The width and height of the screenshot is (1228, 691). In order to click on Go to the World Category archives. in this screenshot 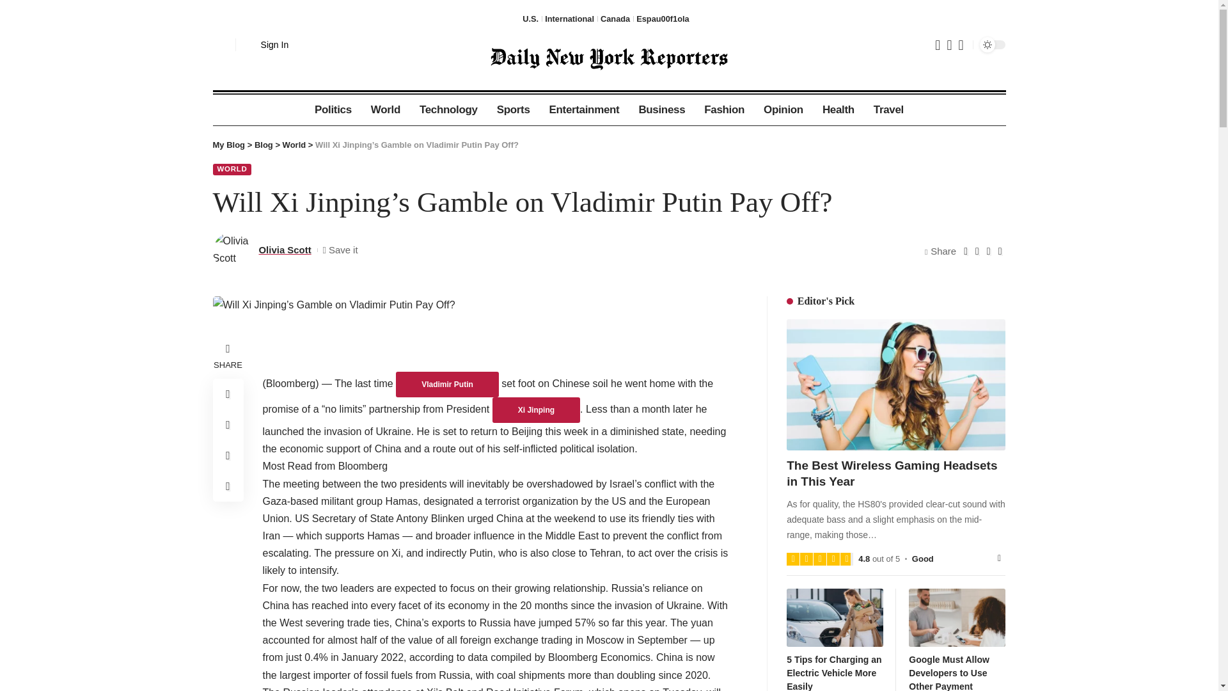, I will do `click(294, 145)`.